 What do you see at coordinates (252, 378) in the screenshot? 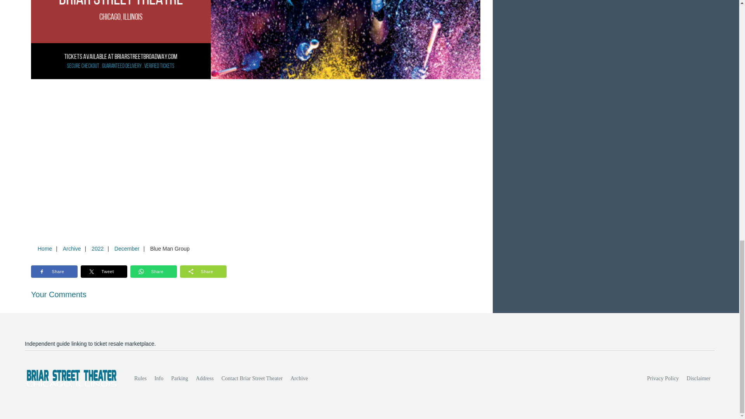
I see `Contact Briar Street Theater` at bounding box center [252, 378].